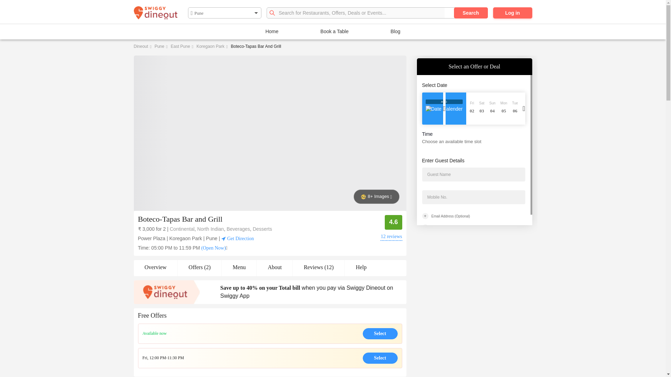  Describe the element at coordinates (210, 229) in the screenshot. I see `North Indian` at that location.